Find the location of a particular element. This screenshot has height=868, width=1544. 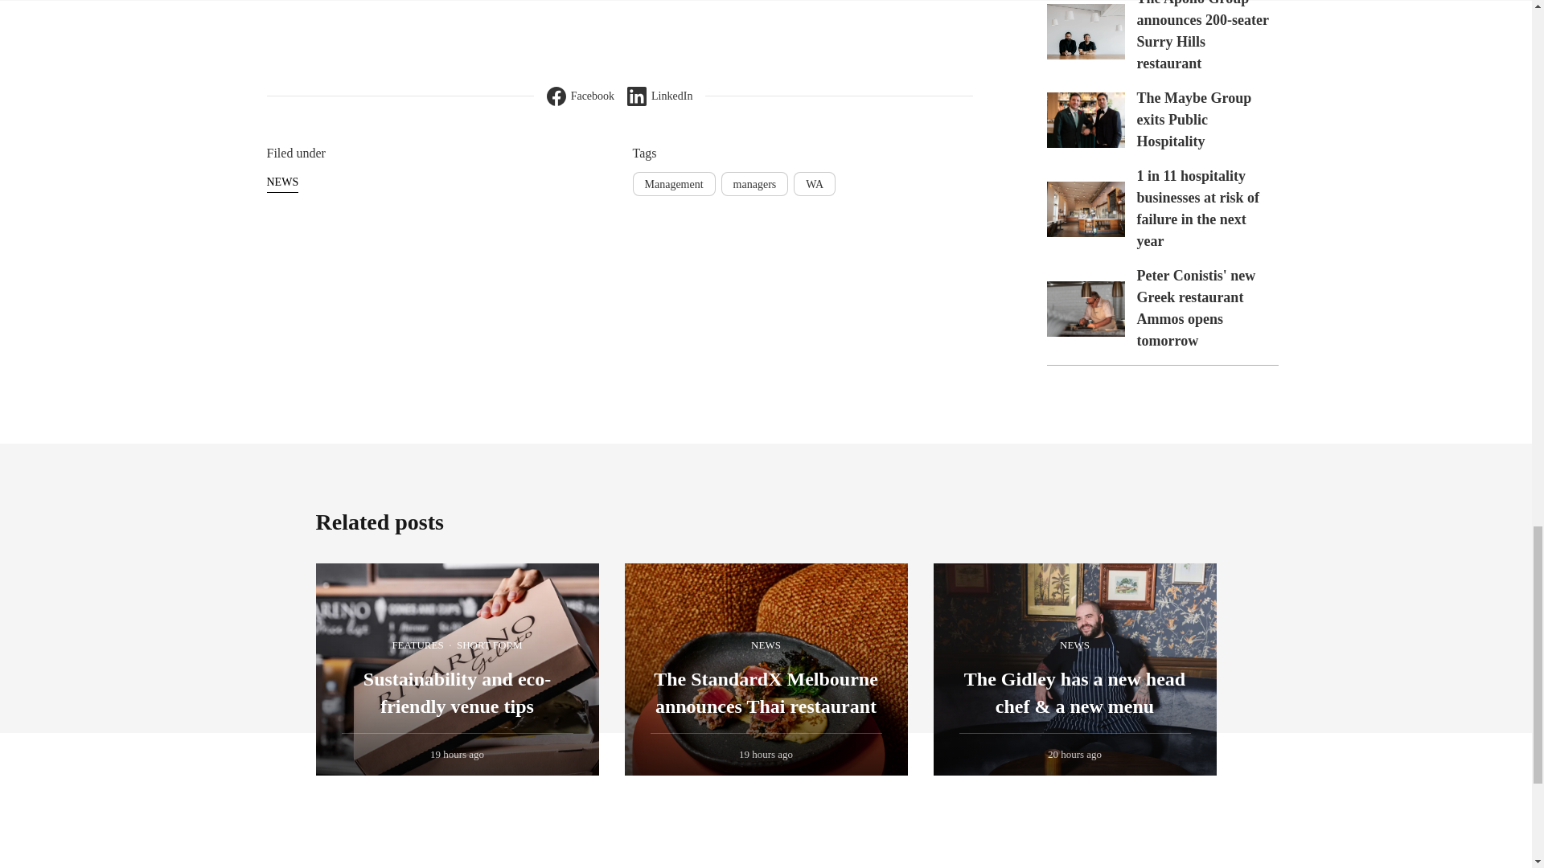

The Apollo Group announces 200-seater Surry Hills restaurant is located at coordinates (1203, 35).